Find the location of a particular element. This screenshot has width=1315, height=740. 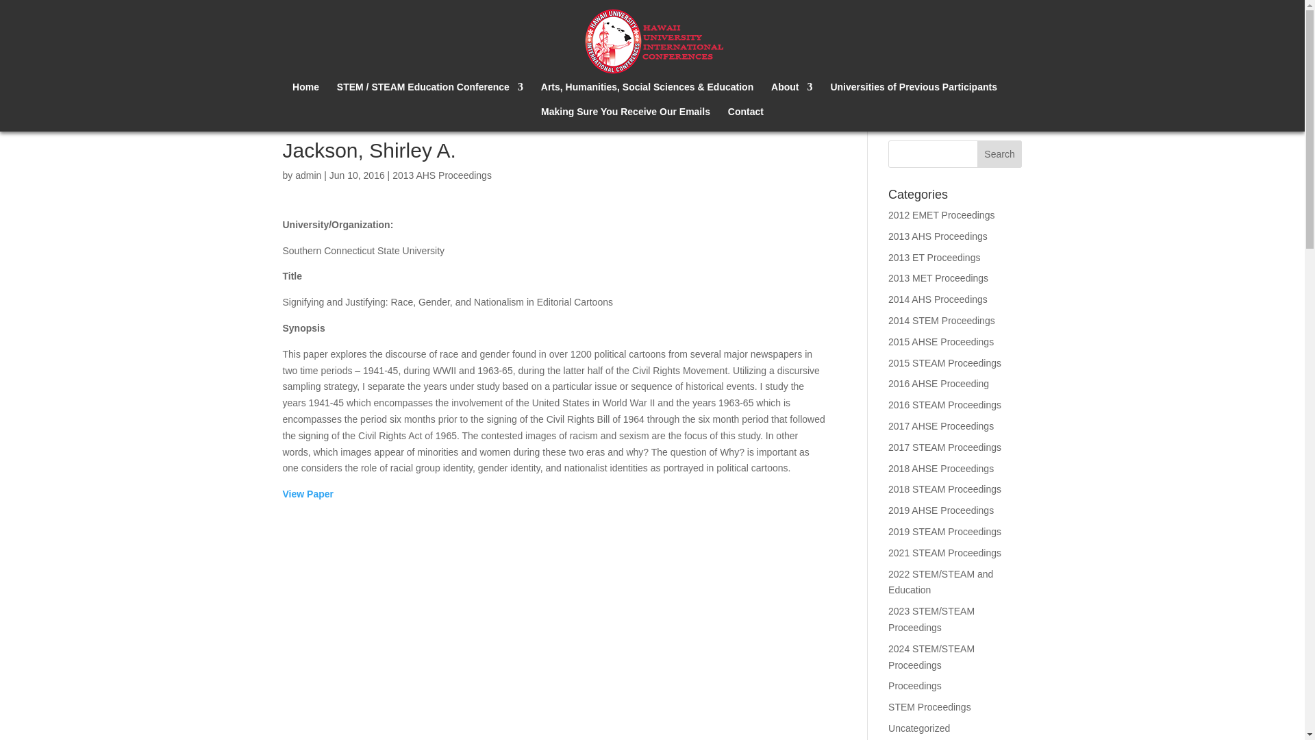

2015 STEAM Proceedings is located at coordinates (944, 362).